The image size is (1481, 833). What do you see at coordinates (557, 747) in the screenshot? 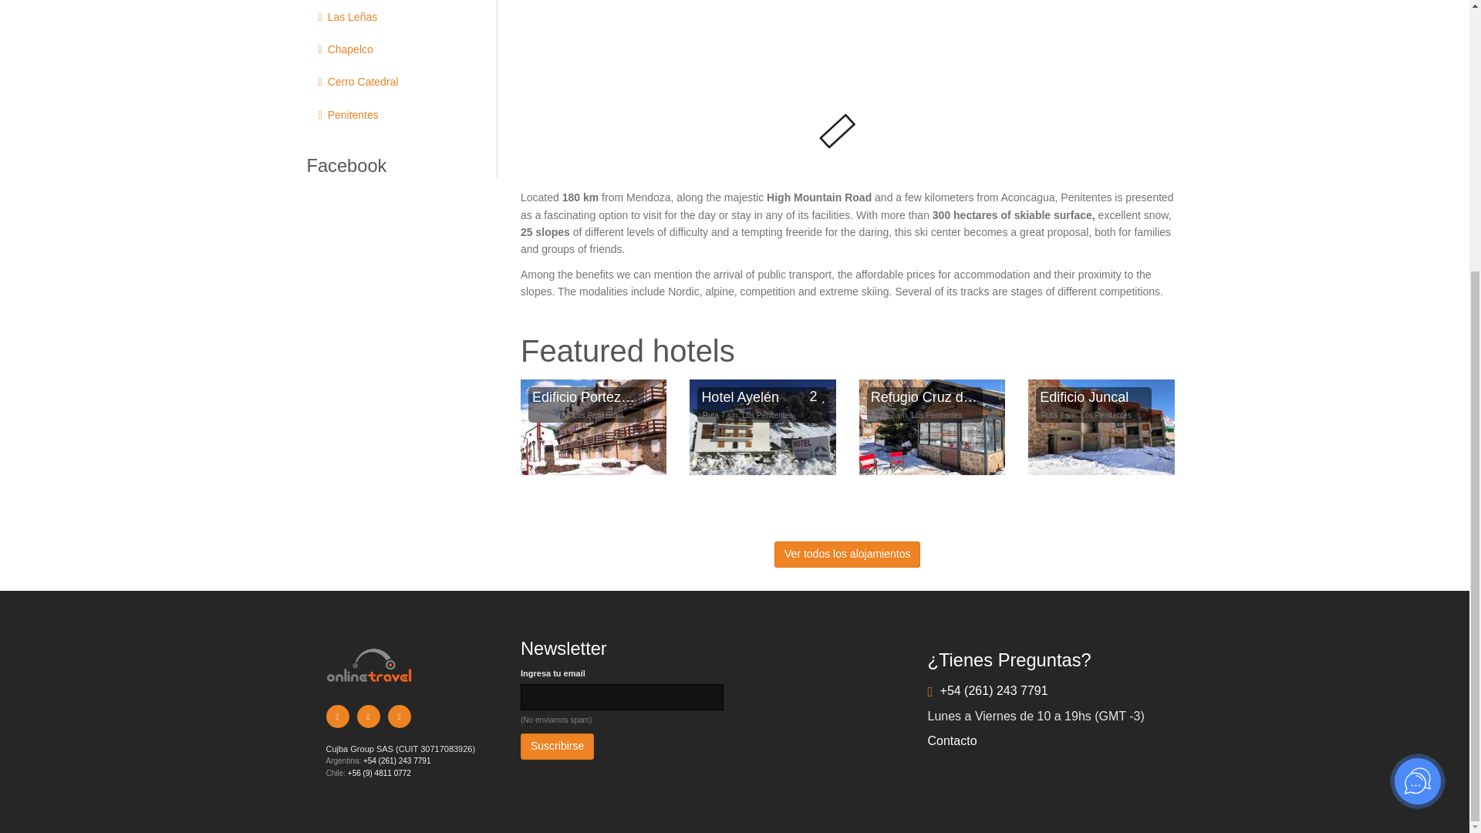
I see `Suscribirse` at bounding box center [557, 747].